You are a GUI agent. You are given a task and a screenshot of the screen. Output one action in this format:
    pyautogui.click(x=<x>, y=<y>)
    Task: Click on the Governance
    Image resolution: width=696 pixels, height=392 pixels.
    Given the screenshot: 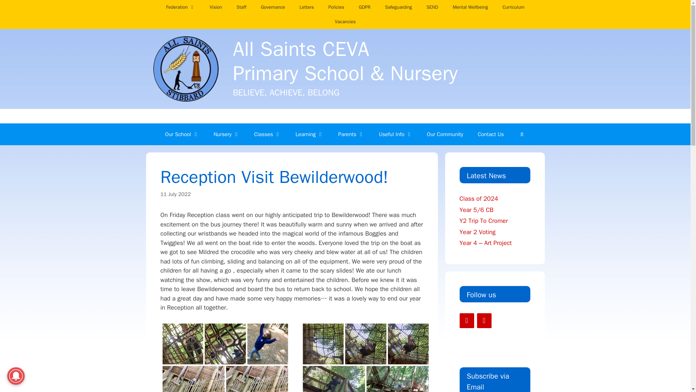 What is the action you would take?
    pyautogui.click(x=273, y=7)
    